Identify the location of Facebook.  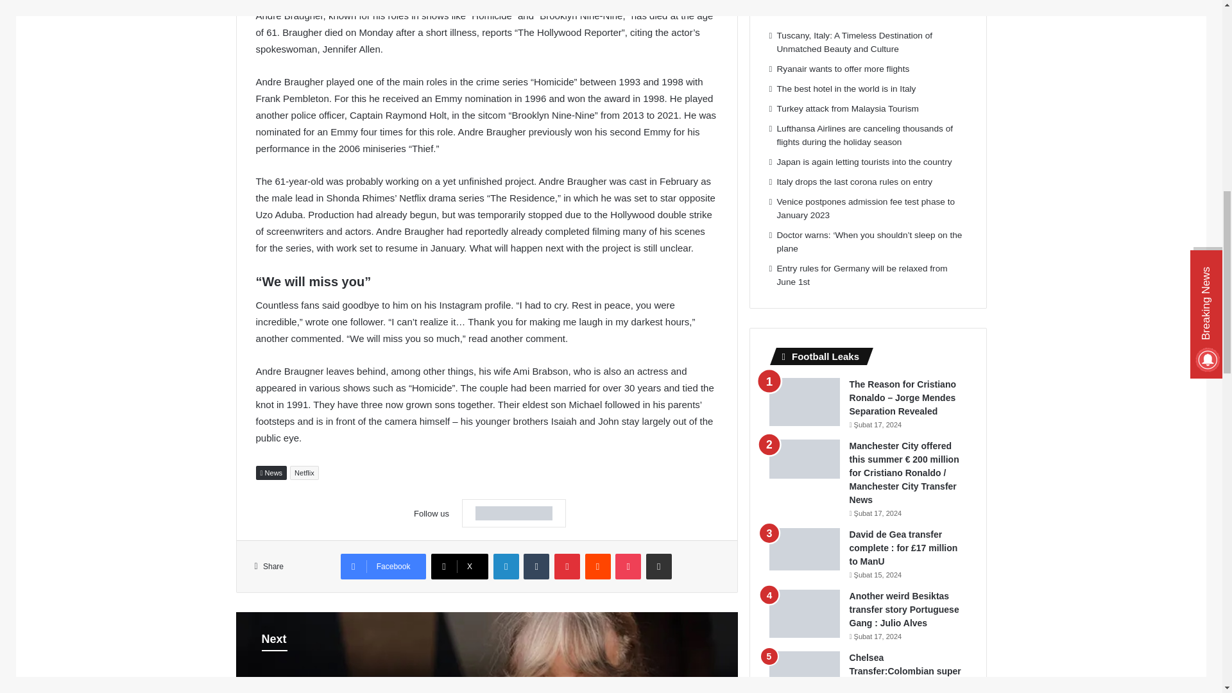
(384, 566).